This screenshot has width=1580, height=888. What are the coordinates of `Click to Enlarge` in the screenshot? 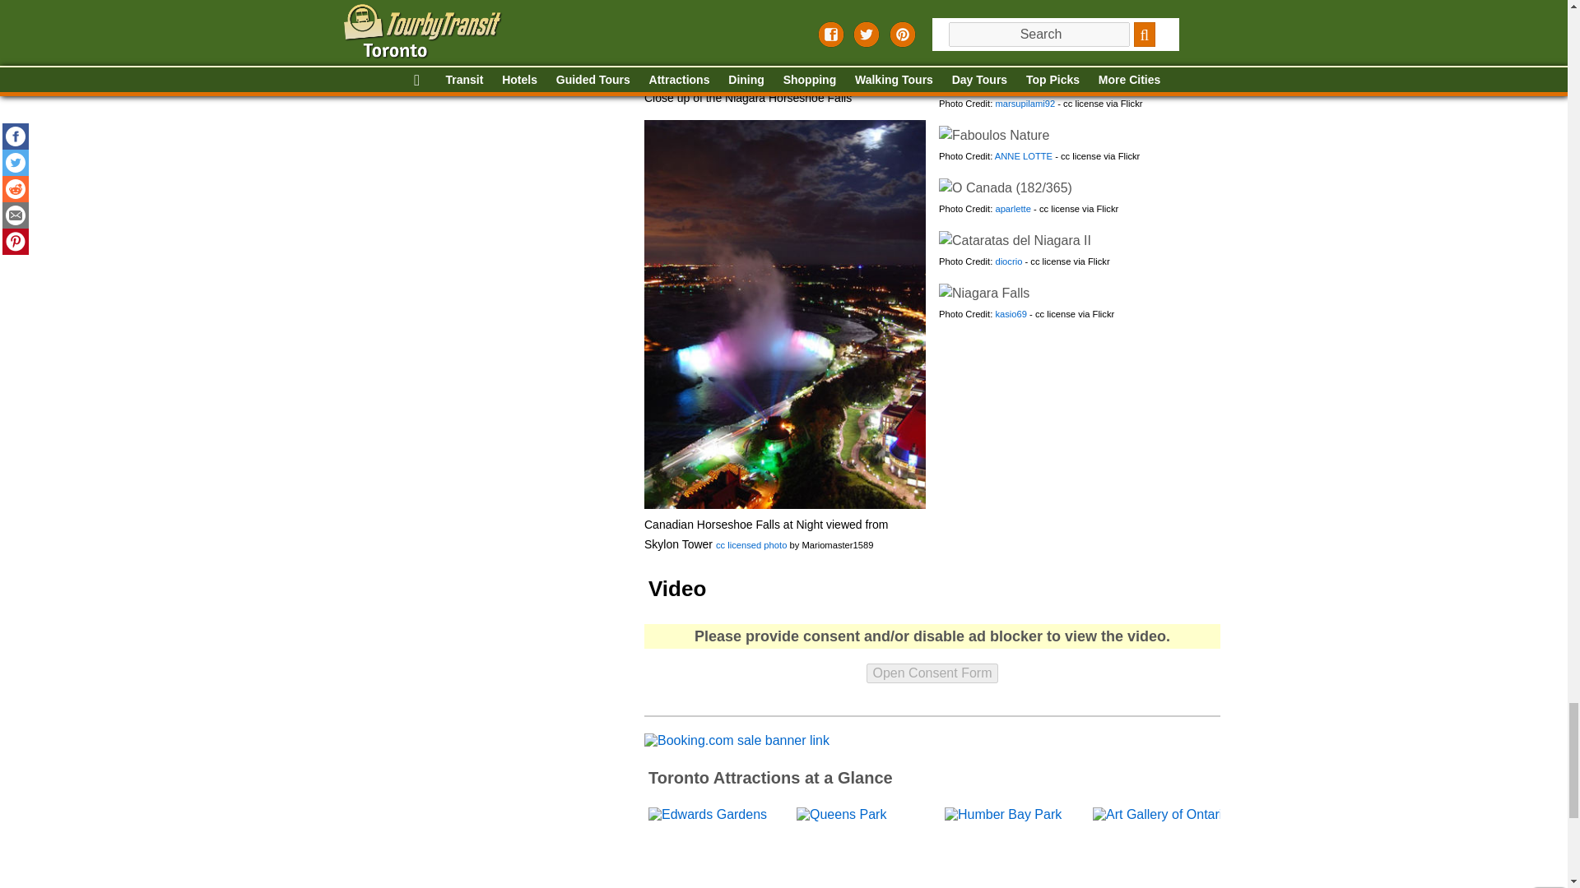 It's located at (1014, 240).